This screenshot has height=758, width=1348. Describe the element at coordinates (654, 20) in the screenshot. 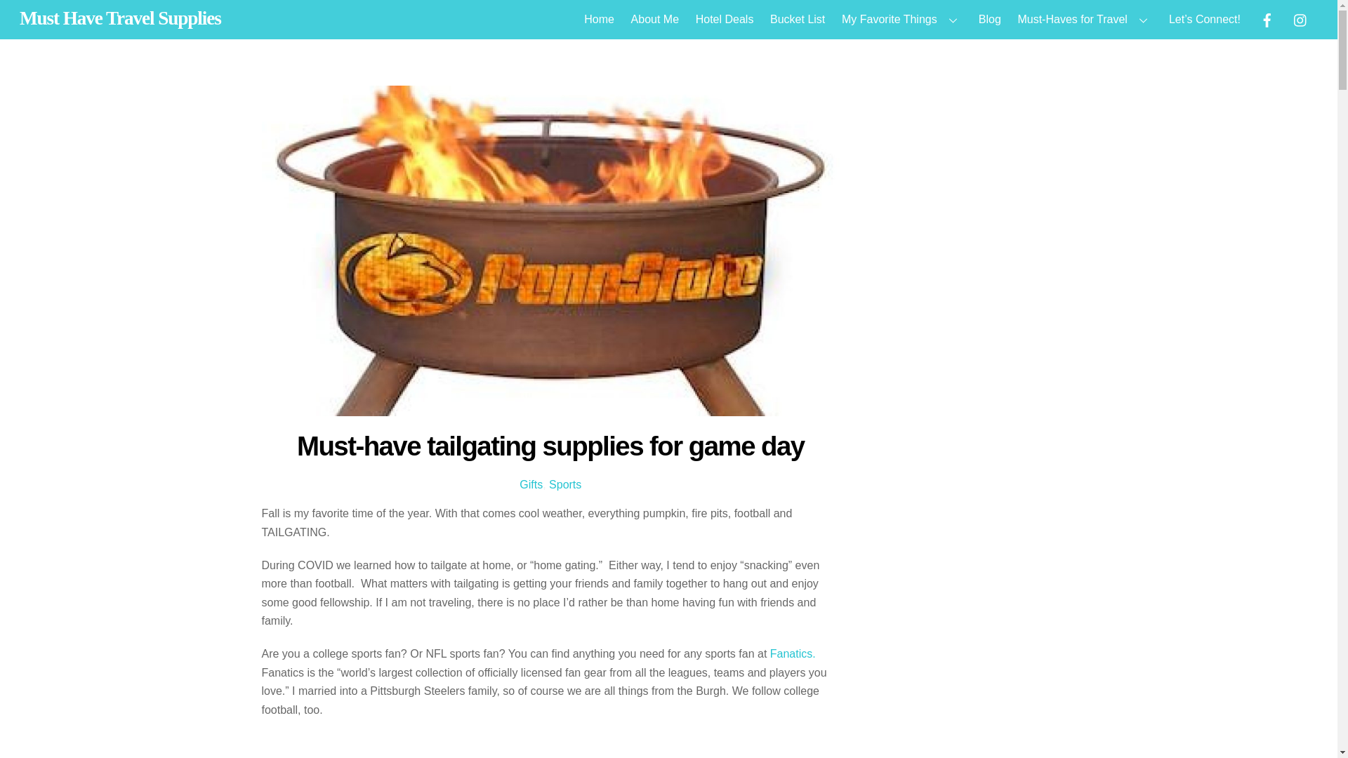

I see `About Me` at that location.